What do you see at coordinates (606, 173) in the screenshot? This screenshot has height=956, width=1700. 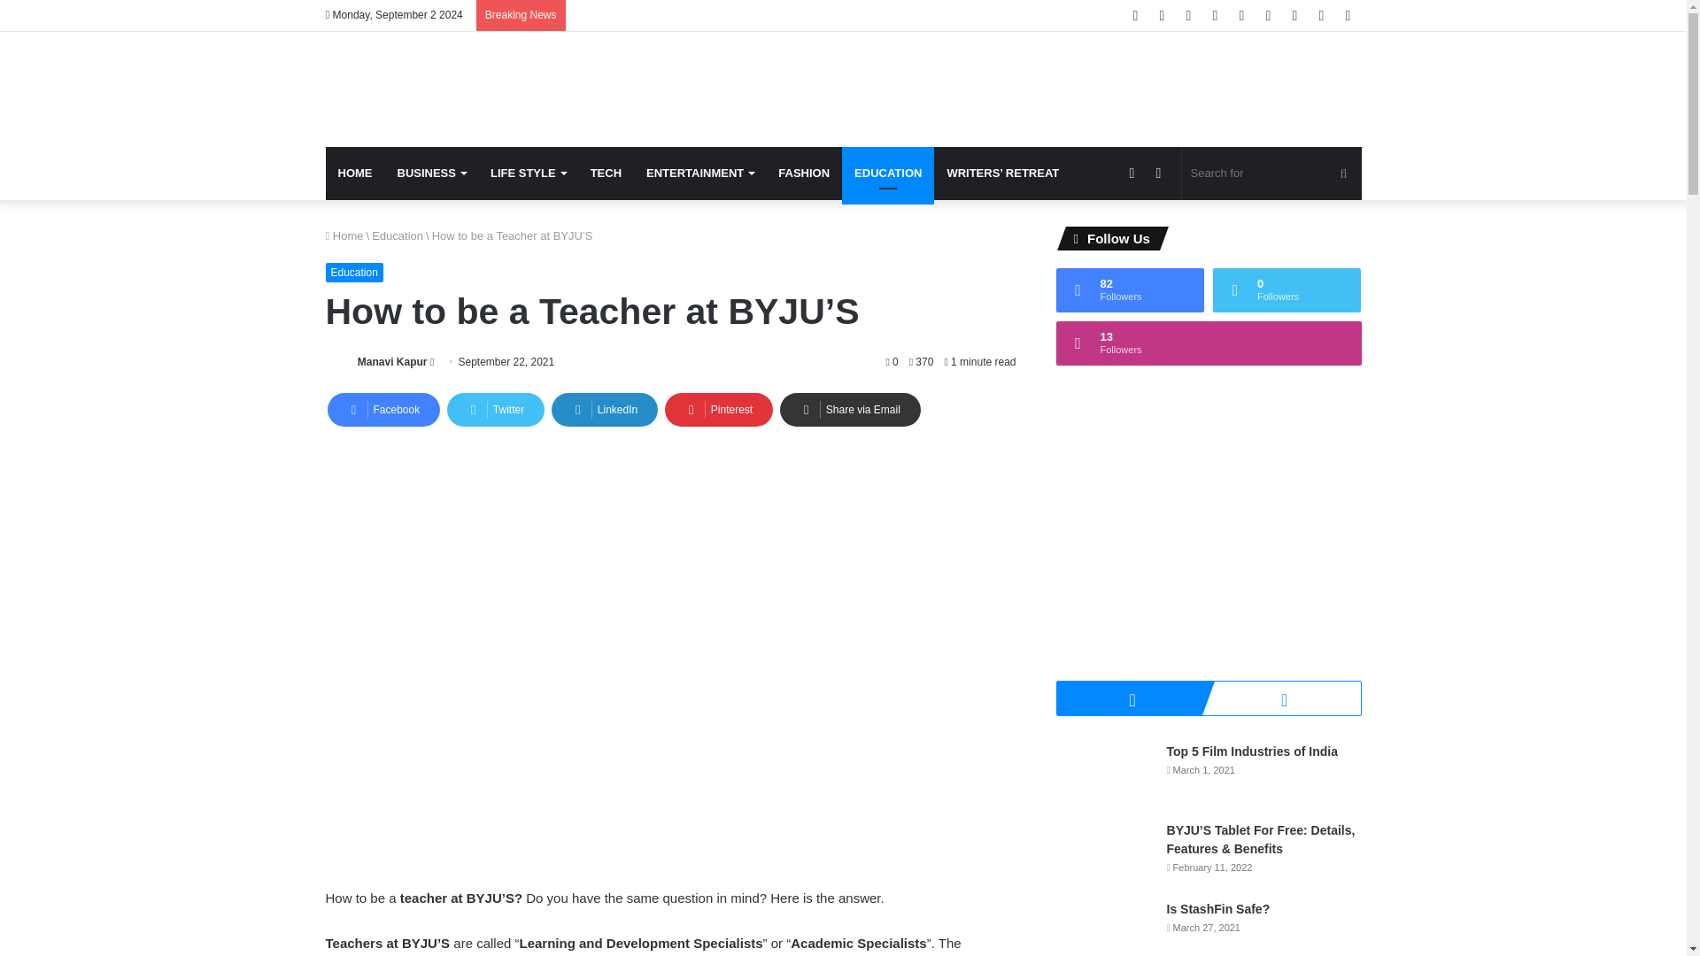 I see `TECH` at bounding box center [606, 173].